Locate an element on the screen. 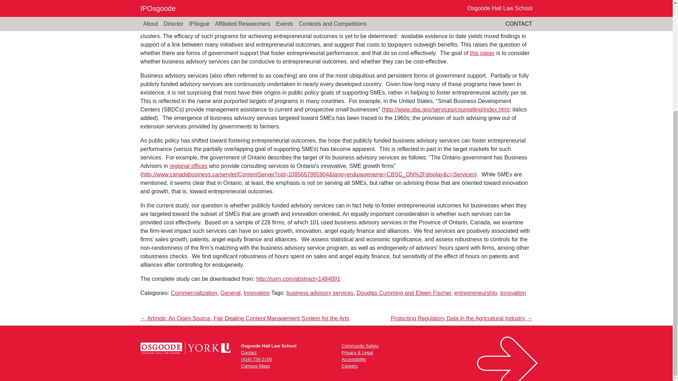  Commercialization is located at coordinates (194, 293).